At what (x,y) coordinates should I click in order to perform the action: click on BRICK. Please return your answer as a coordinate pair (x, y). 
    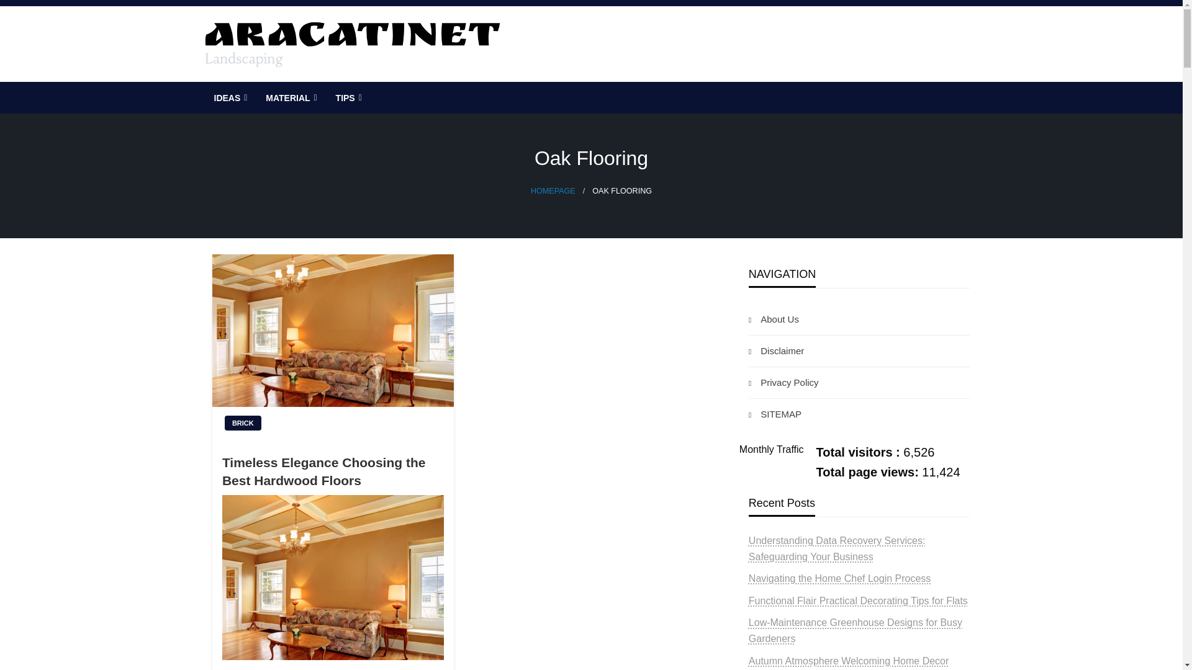
    Looking at the image, I should click on (243, 423).